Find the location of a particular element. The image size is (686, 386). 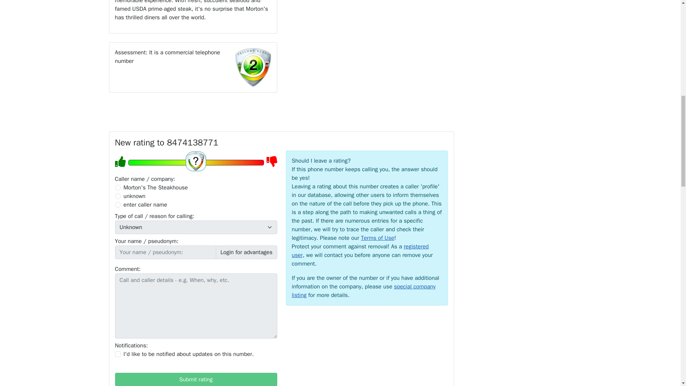

special company listing is located at coordinates (364, 291).